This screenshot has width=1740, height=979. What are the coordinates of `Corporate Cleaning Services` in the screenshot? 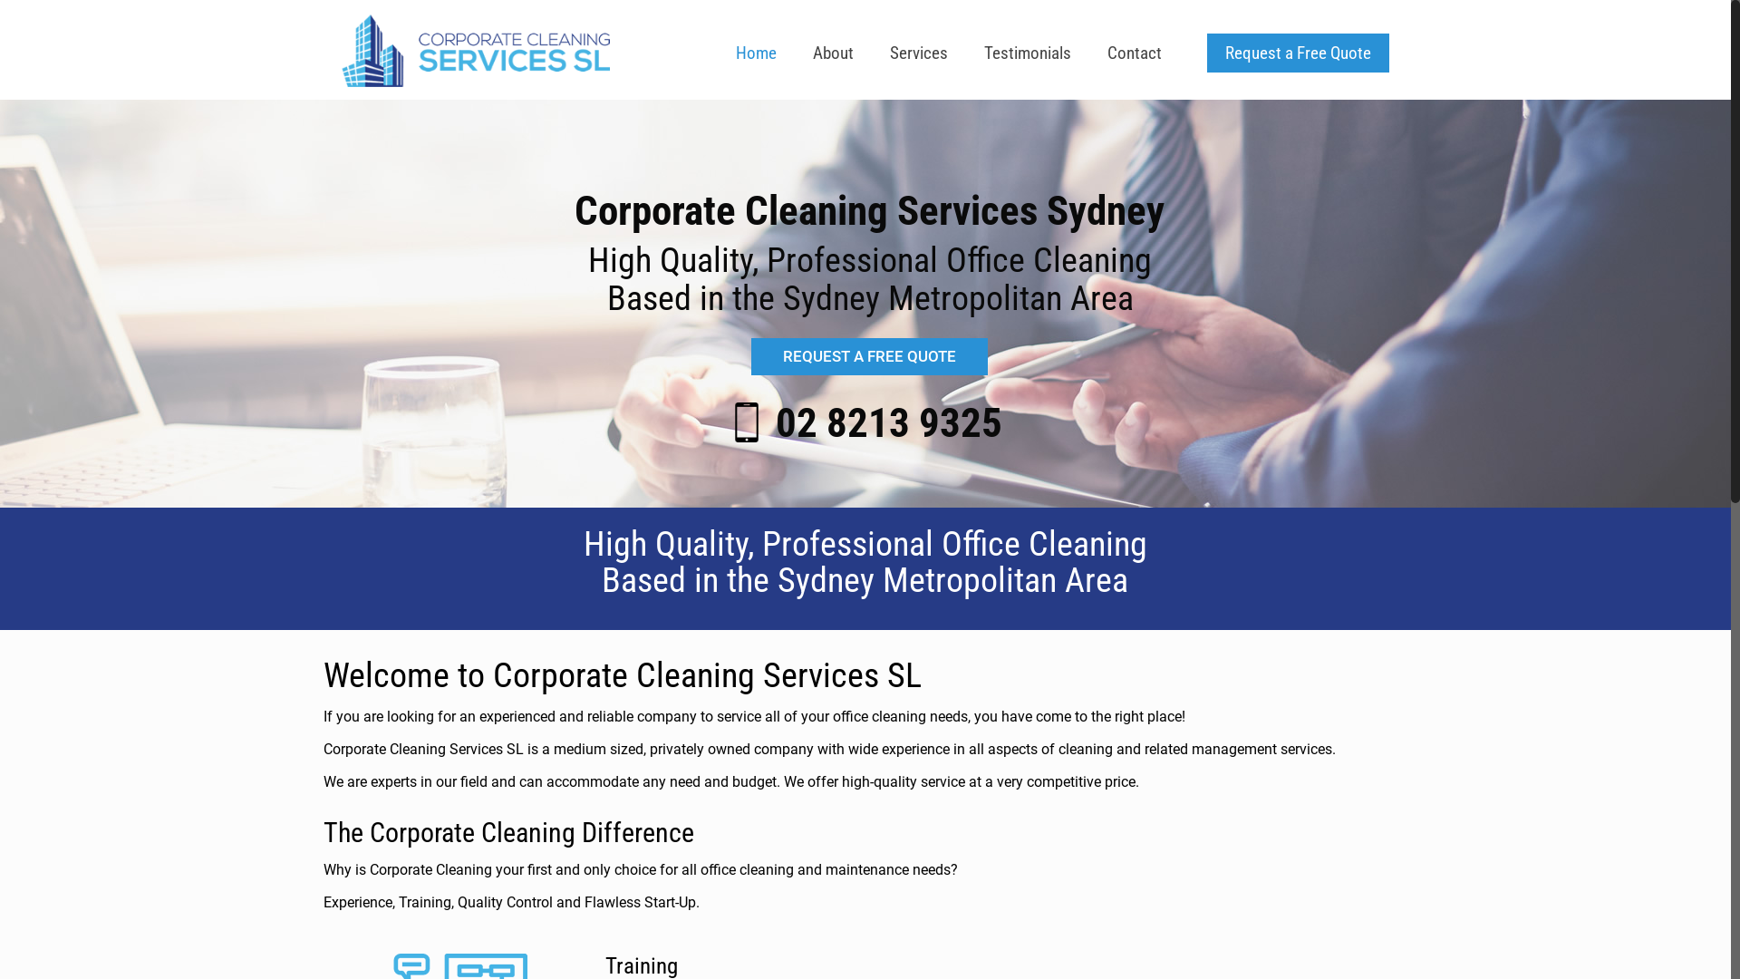 It's located at (475, 50).